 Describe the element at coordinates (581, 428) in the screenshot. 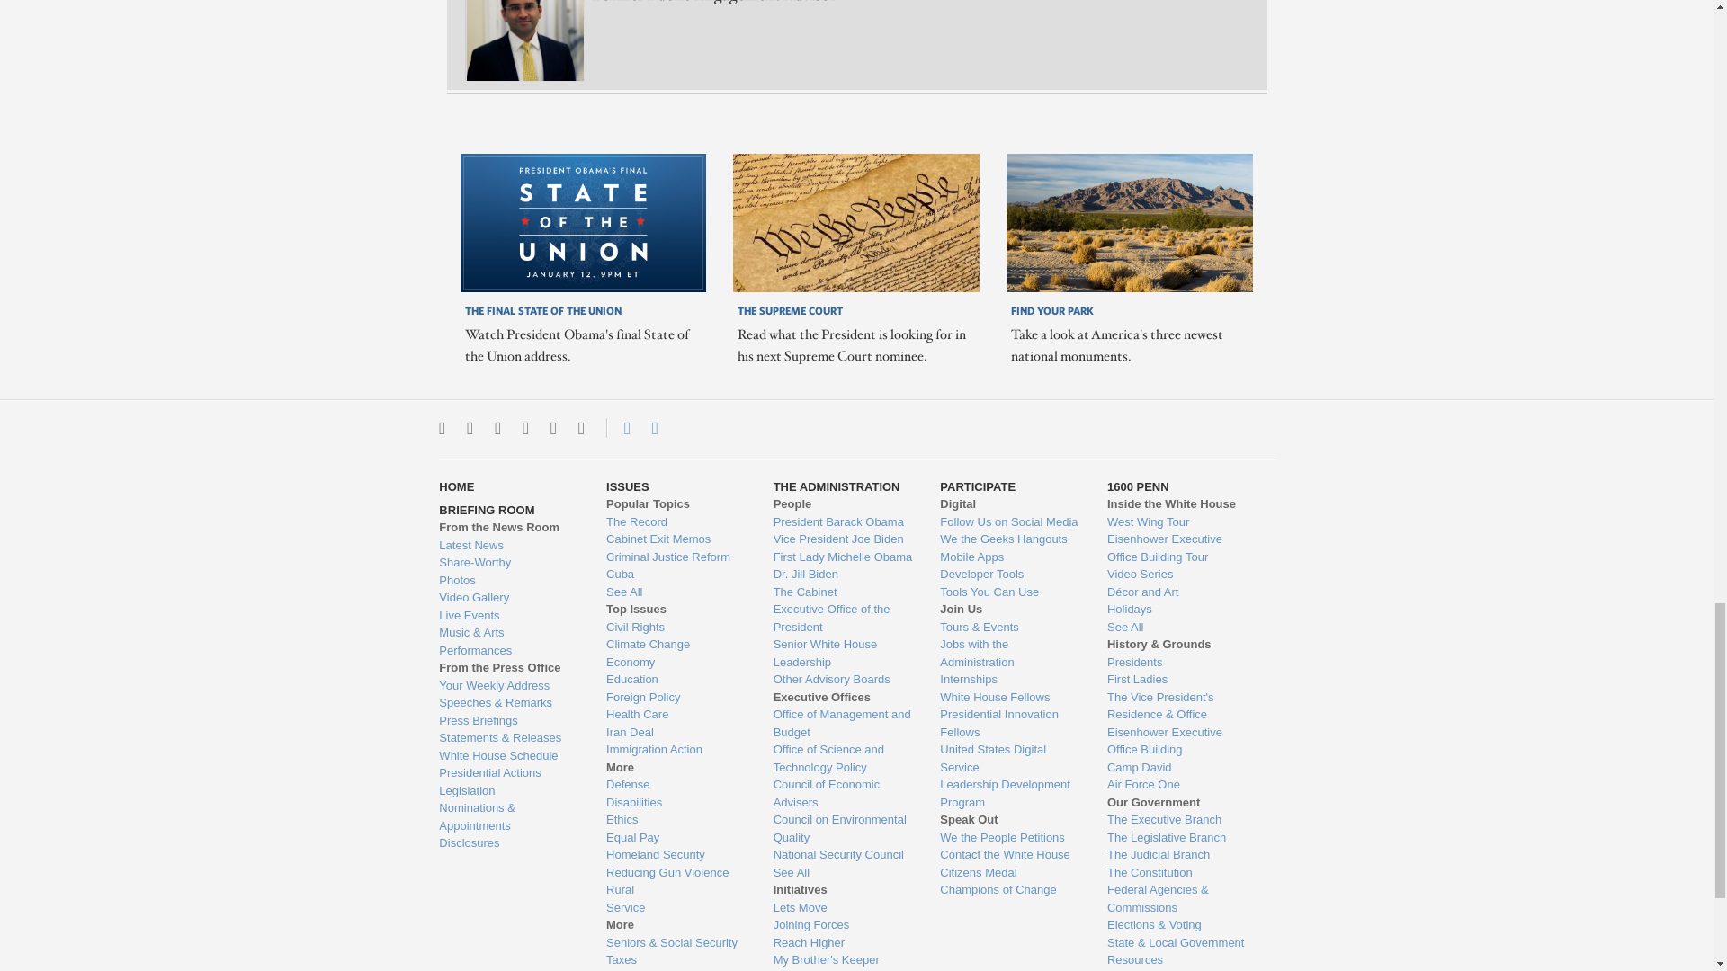

I see `More ways to engage with the Whitehouse.` at that location.